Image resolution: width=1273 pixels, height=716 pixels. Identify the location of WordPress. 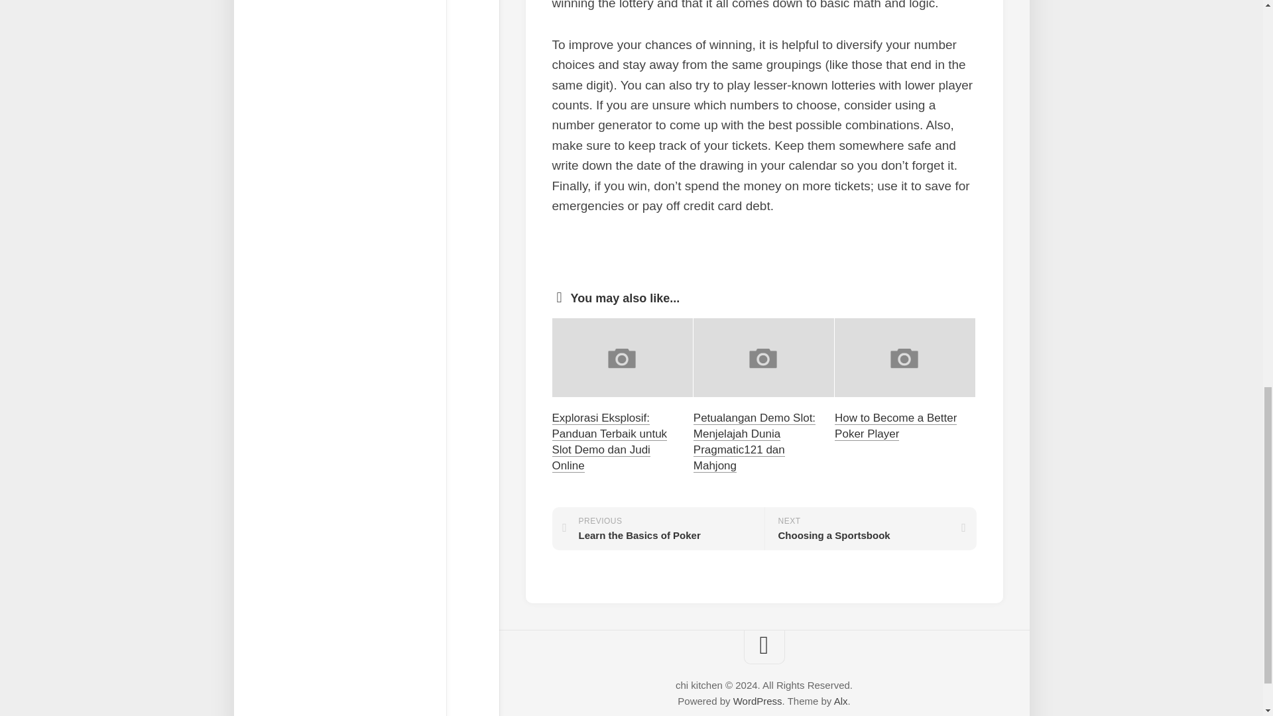
(896, 426).